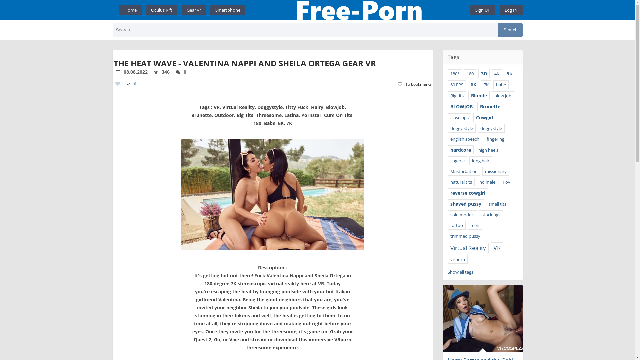 This screenshot has width=640, height=360. Describe the element at coordinates (467, 193) in the screenshot. I see `reverse cowgirl` at that location.